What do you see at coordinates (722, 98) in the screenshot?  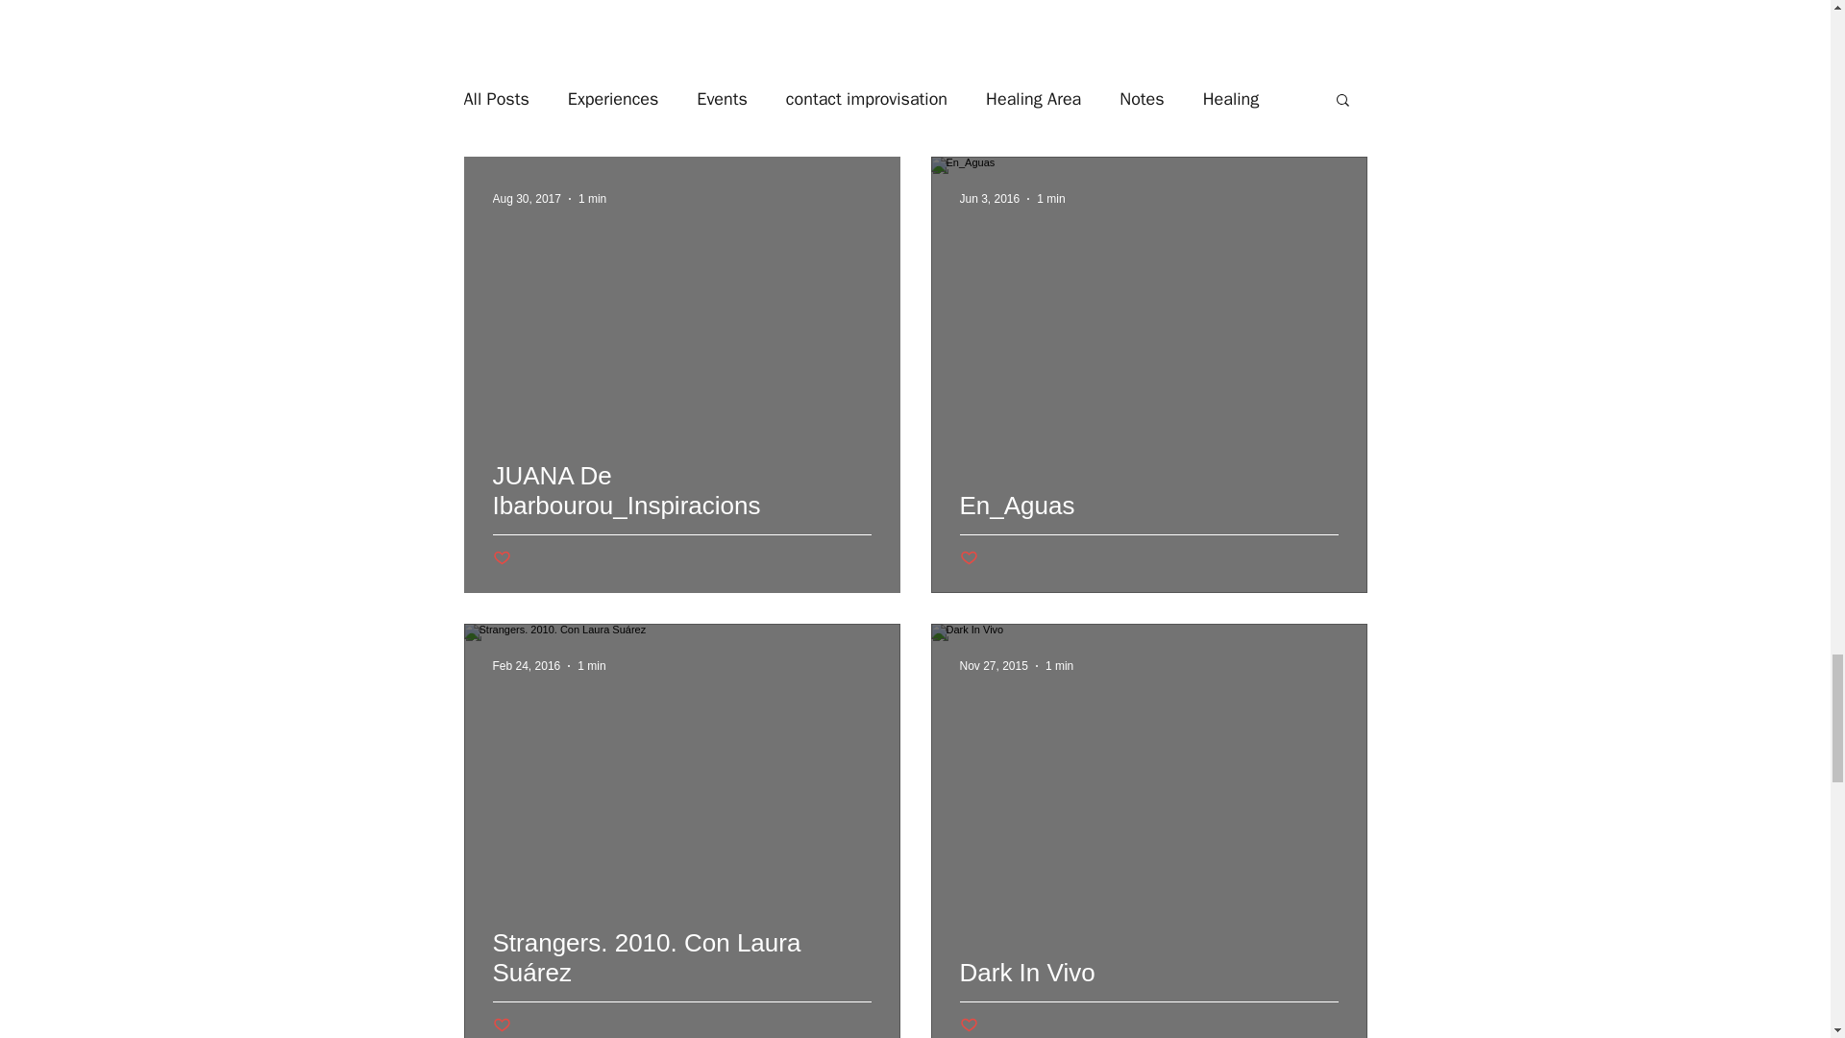 I see `Events` at bounding box center [722, 98].